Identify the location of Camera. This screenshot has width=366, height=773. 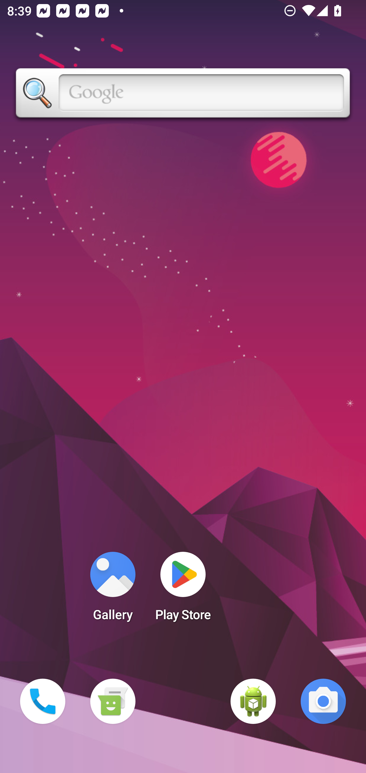
(323, 701).